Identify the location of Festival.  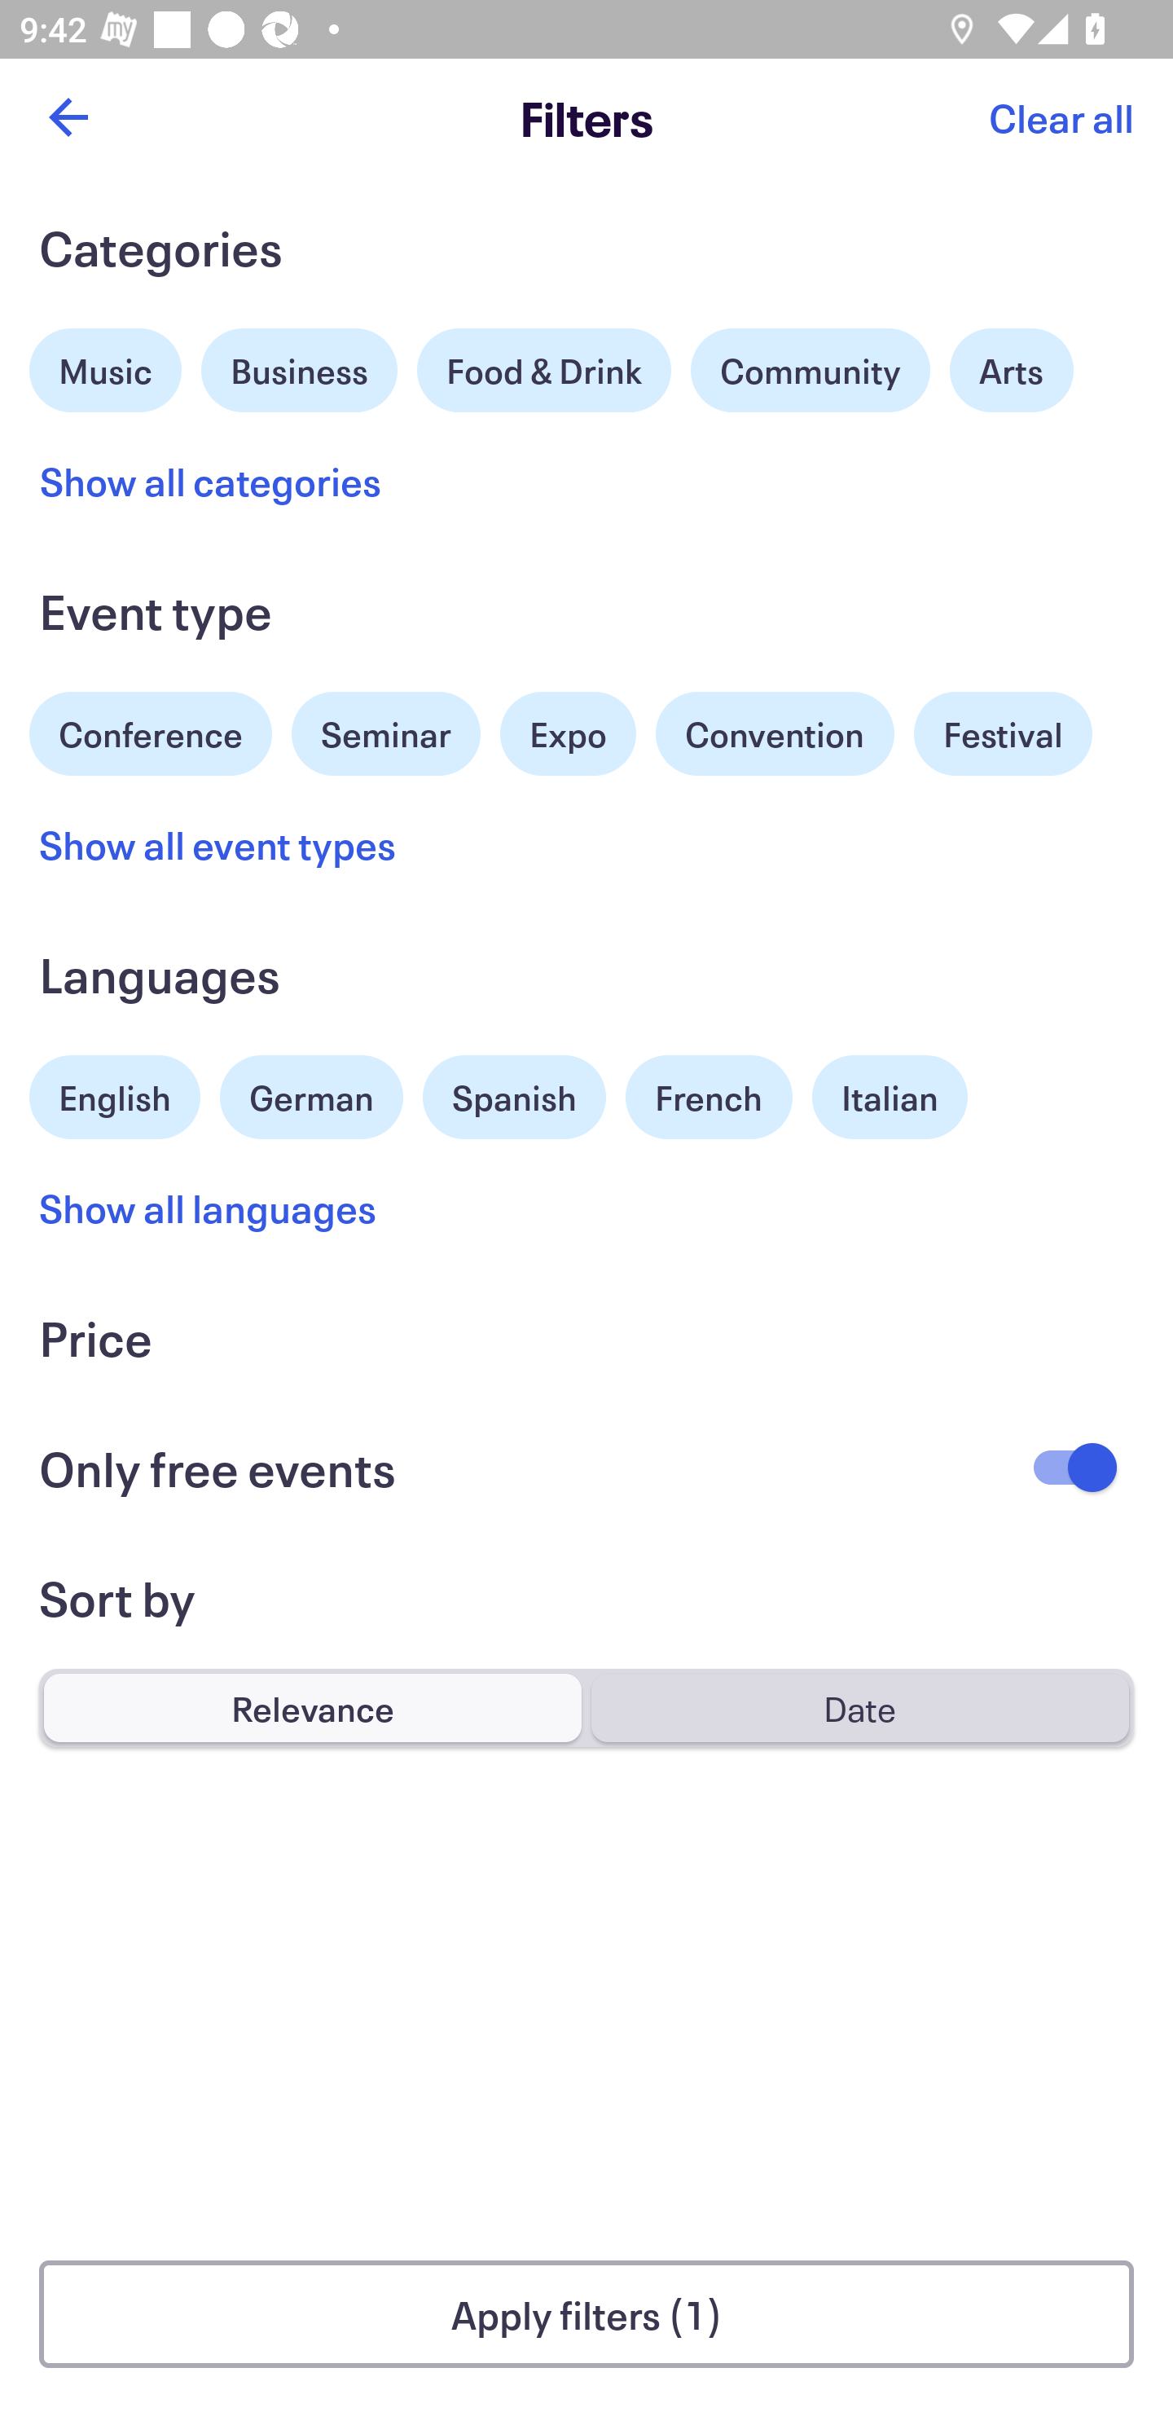
(1002, 733).